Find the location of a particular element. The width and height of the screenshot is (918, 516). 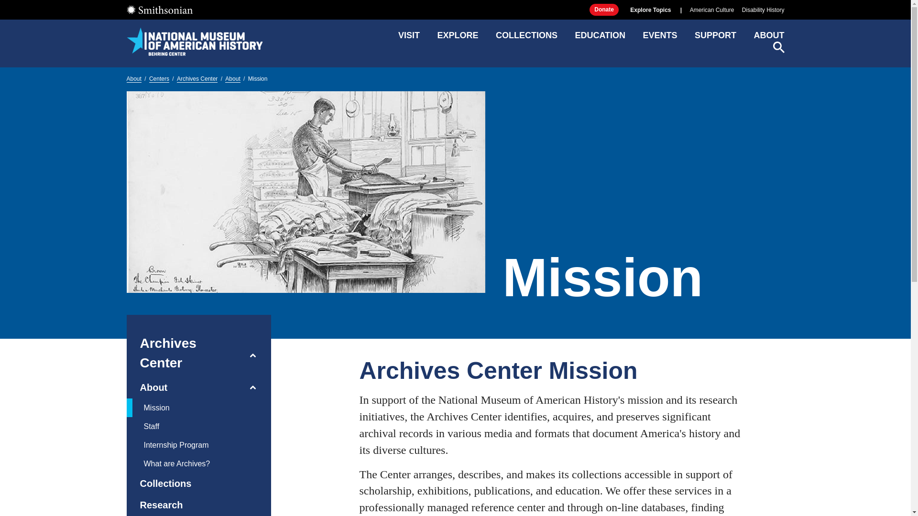

Staff is located at coordinates (190, 426).